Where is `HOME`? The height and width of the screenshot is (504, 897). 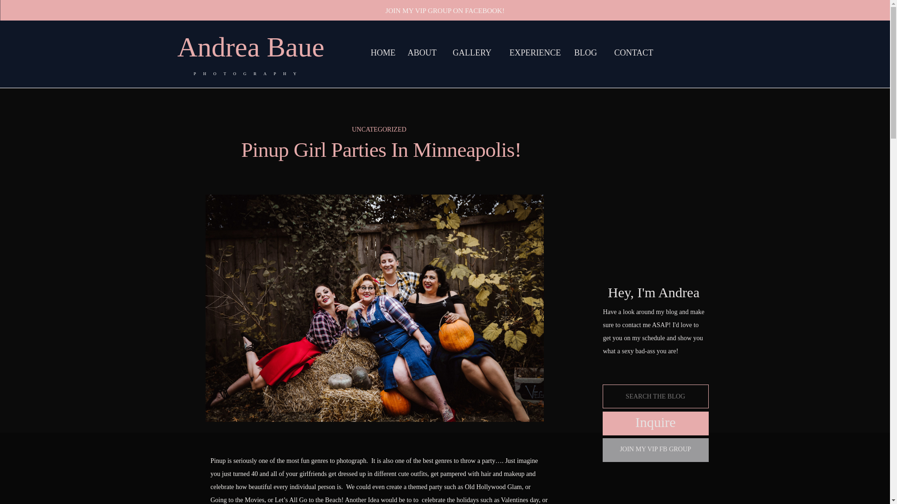 HOME is located at coordinates (382, 53).